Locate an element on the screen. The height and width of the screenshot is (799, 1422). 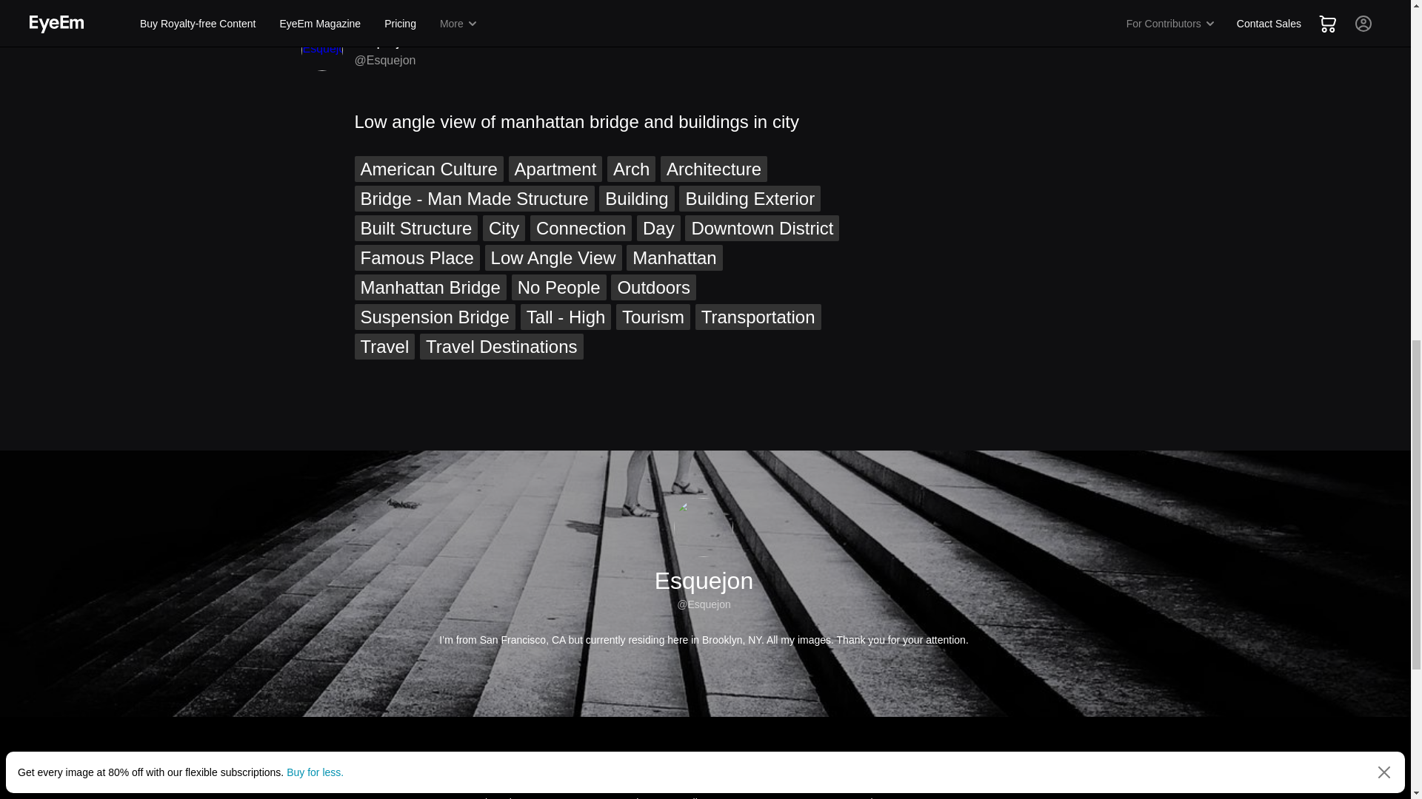
Famous Place is located at coordinates (416, 257).